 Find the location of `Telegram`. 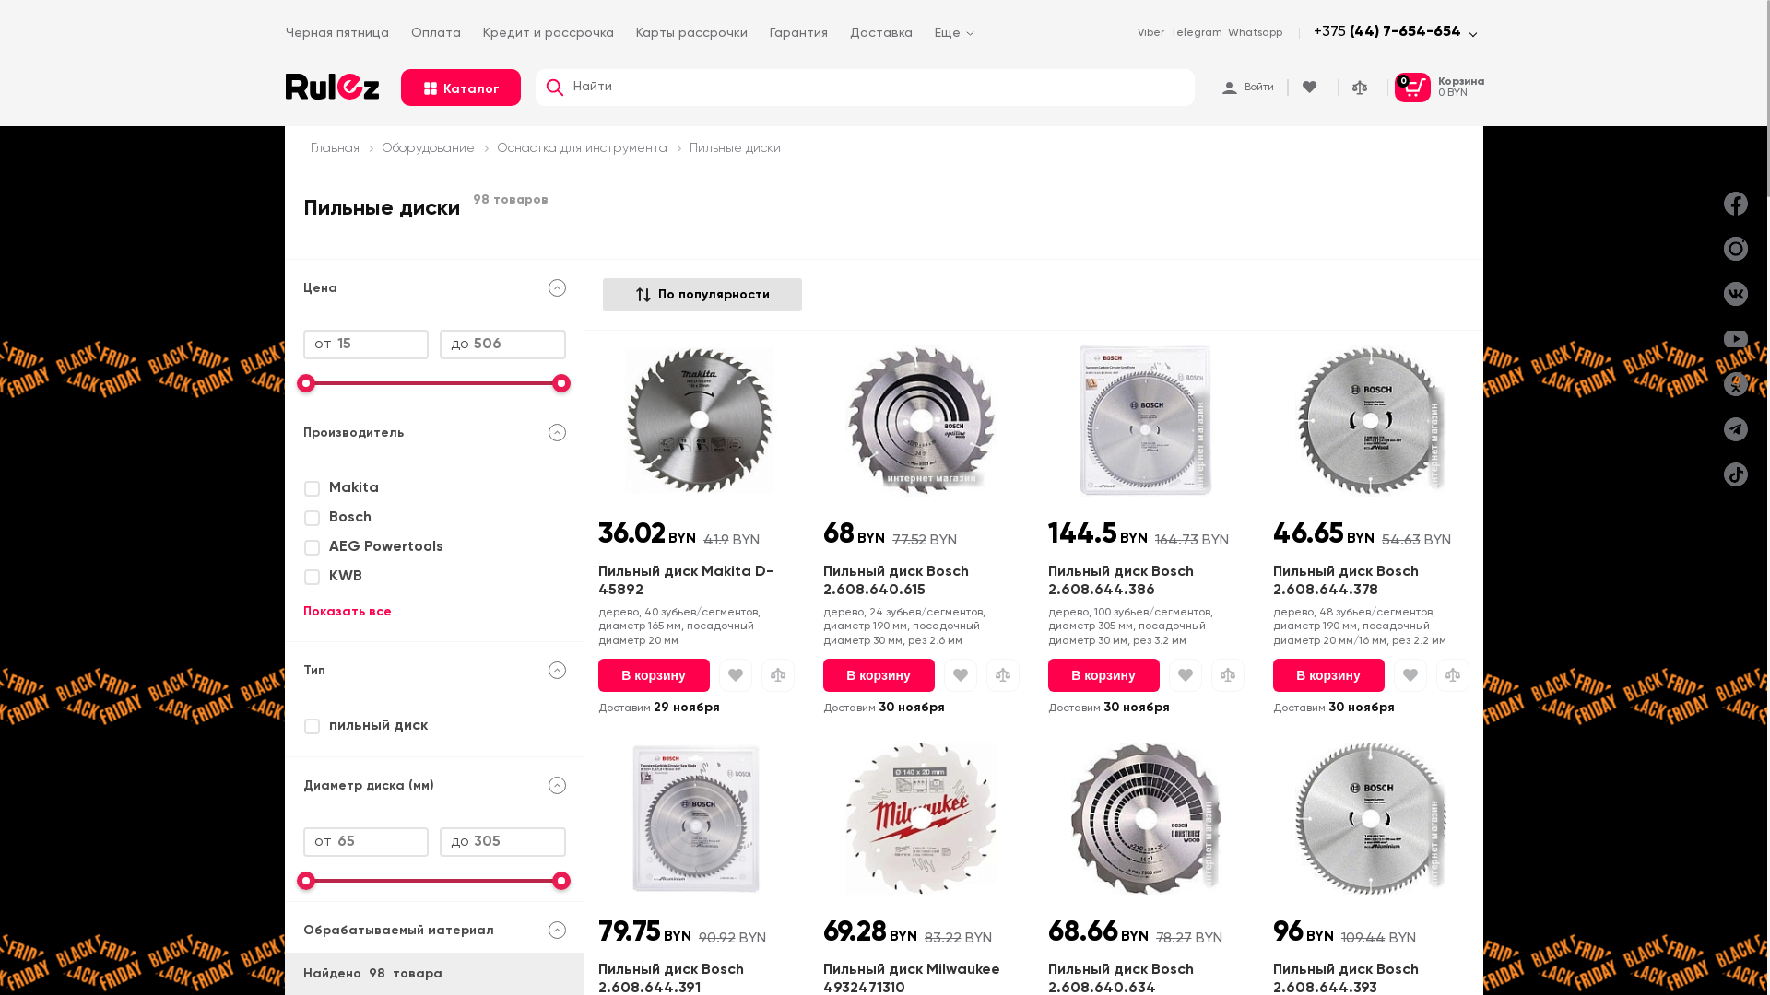

Telegram is located at coordinates (1197, 33).